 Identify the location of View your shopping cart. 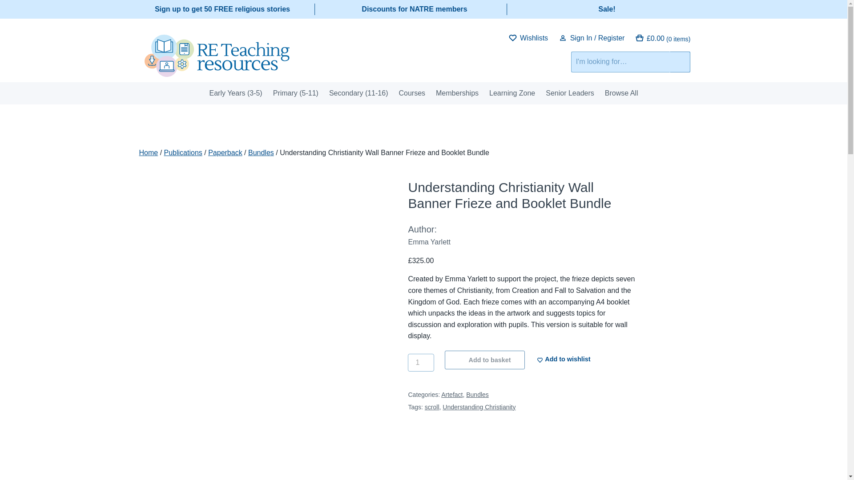
(663, 38).